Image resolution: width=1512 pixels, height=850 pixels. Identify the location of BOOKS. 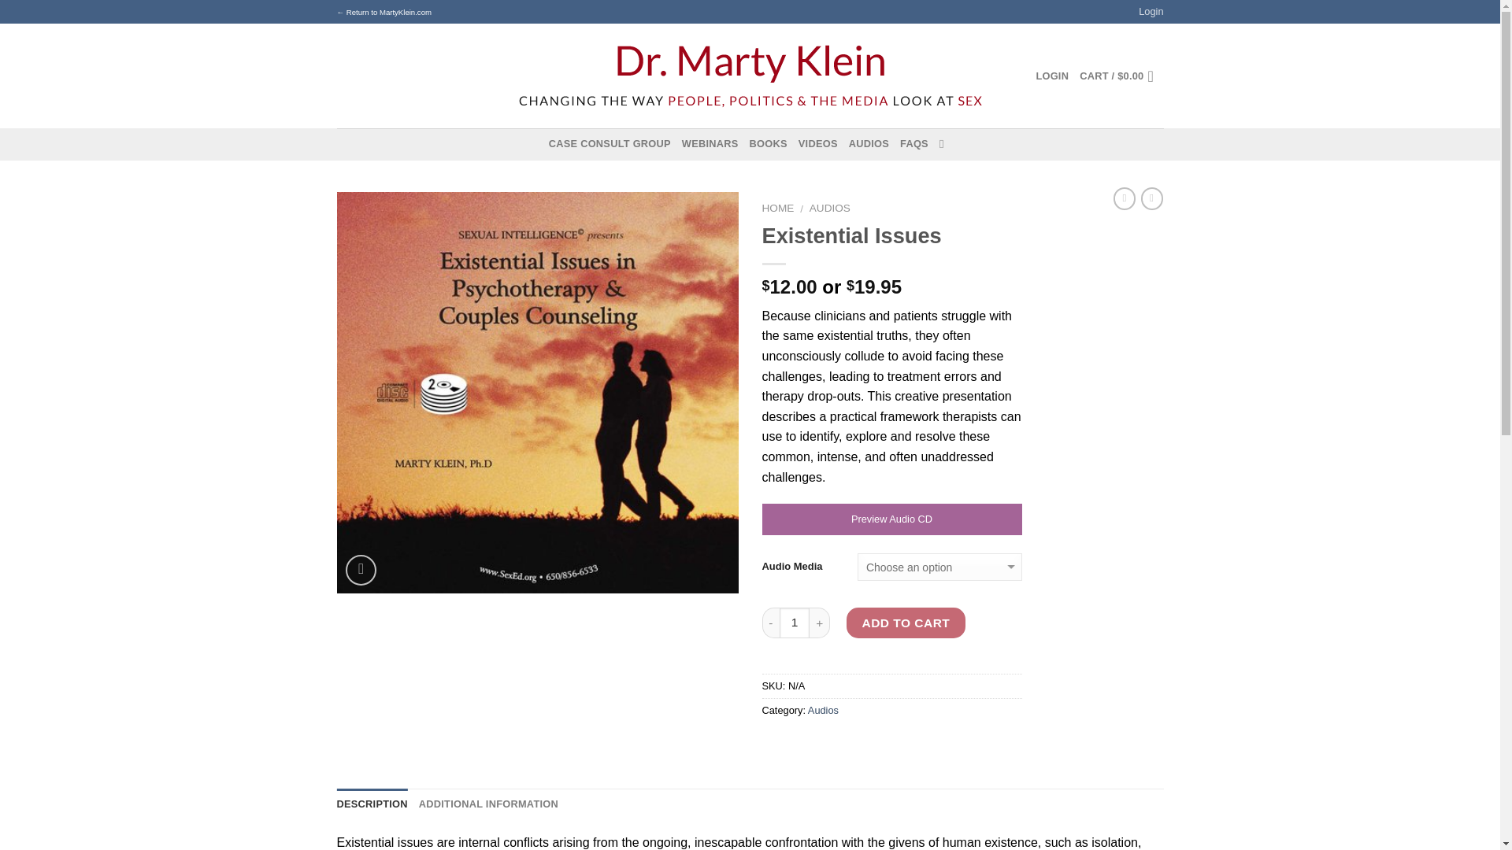
(769, 144).